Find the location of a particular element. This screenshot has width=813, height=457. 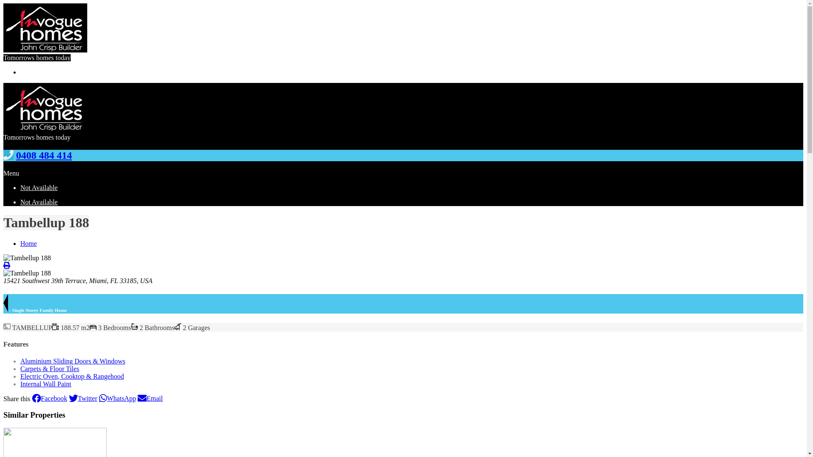

Home is located at coordinates (29, 244).